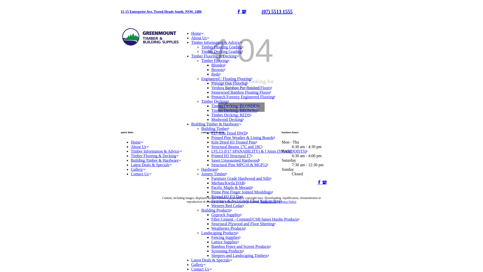  Describe the element at coordinates (151, 165) in the screenshot. I see `Latest Deals & Specials` at that location.